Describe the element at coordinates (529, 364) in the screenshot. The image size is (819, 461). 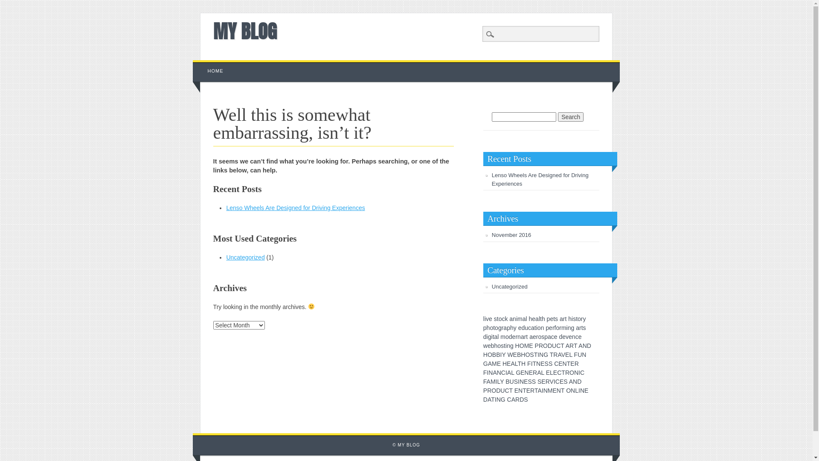
I see `F` at that location.